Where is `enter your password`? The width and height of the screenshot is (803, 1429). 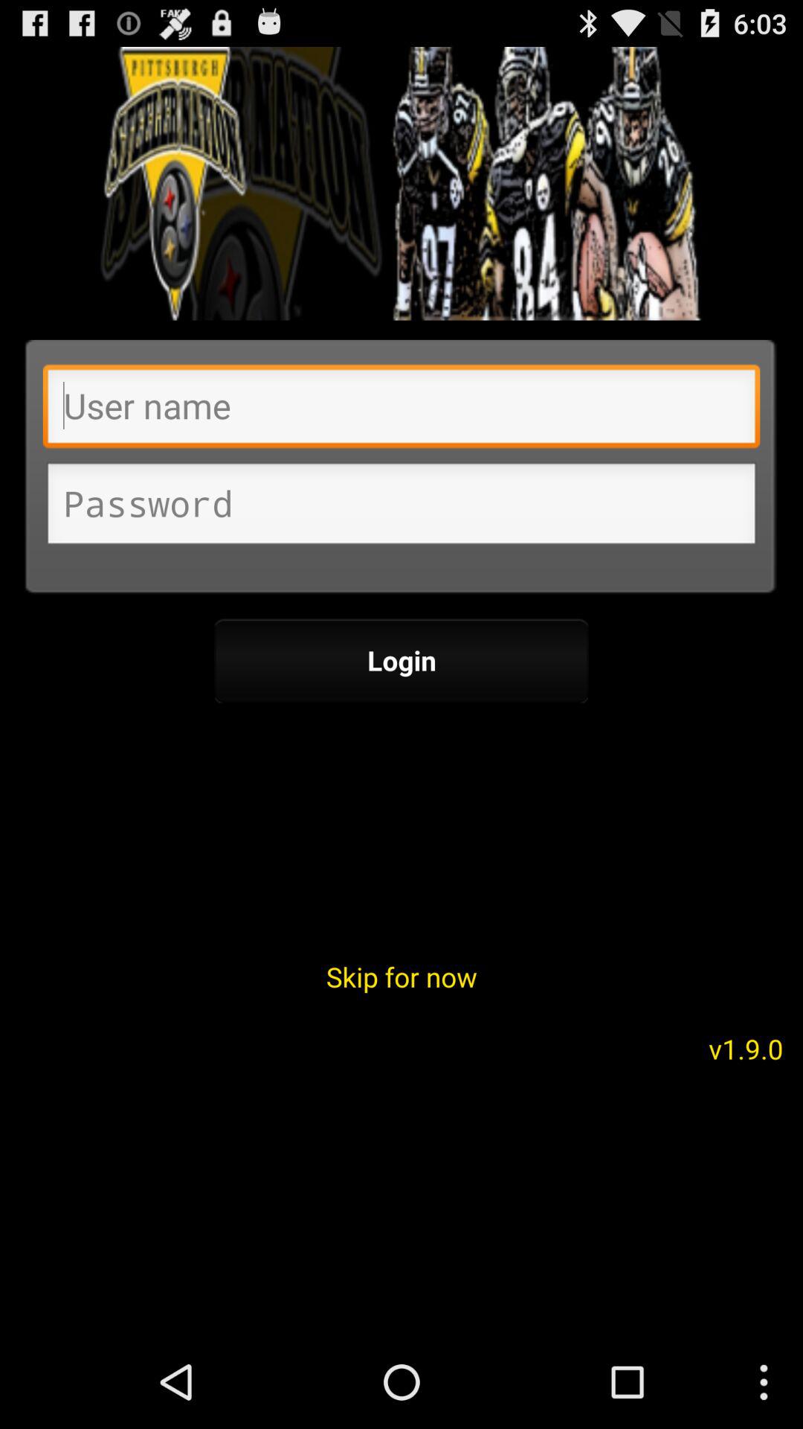 enter your password is located at coordinates (401, 508).